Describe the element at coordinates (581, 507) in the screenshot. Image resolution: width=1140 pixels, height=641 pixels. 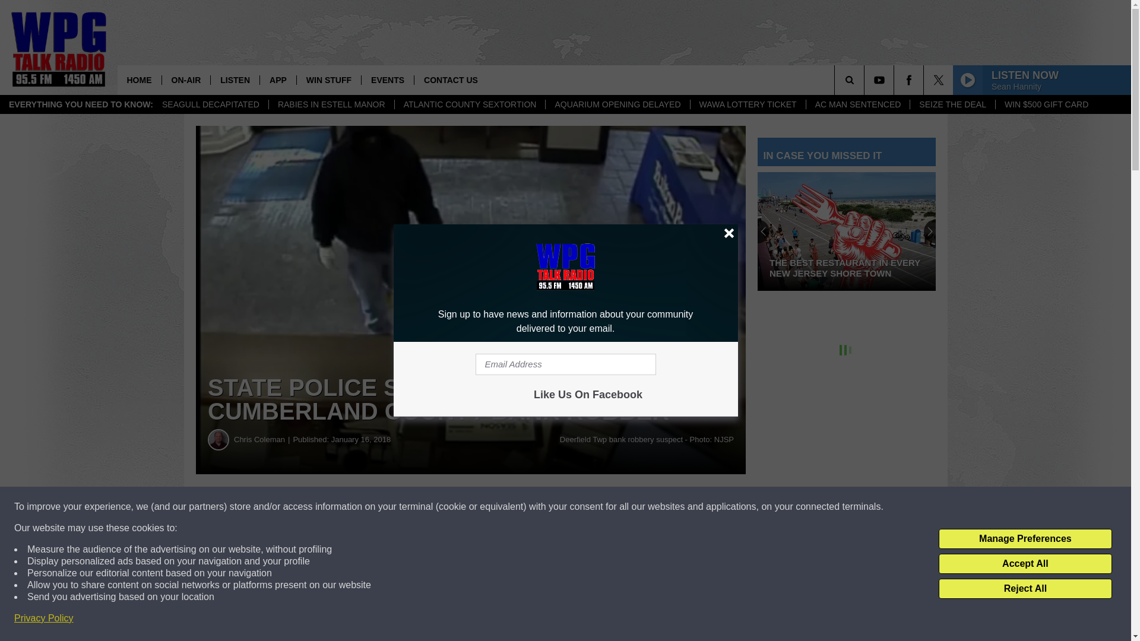
I see `Share on Twitter` at that location.